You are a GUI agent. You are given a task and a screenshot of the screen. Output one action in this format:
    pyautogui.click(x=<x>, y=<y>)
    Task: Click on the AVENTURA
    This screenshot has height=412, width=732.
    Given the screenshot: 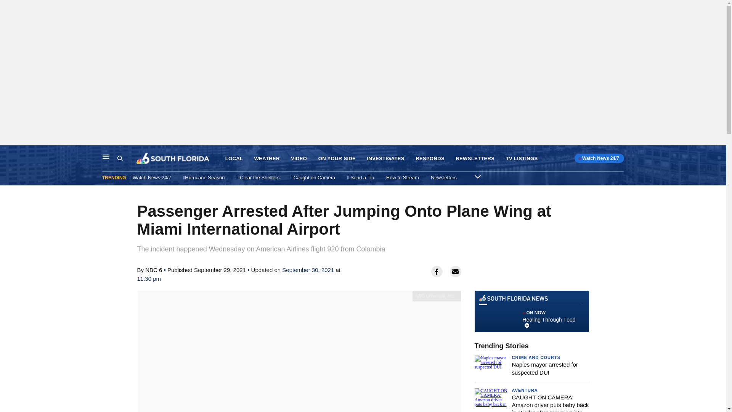 What is the action you would take?
    pyautogui.click(x=525, y=390)
    